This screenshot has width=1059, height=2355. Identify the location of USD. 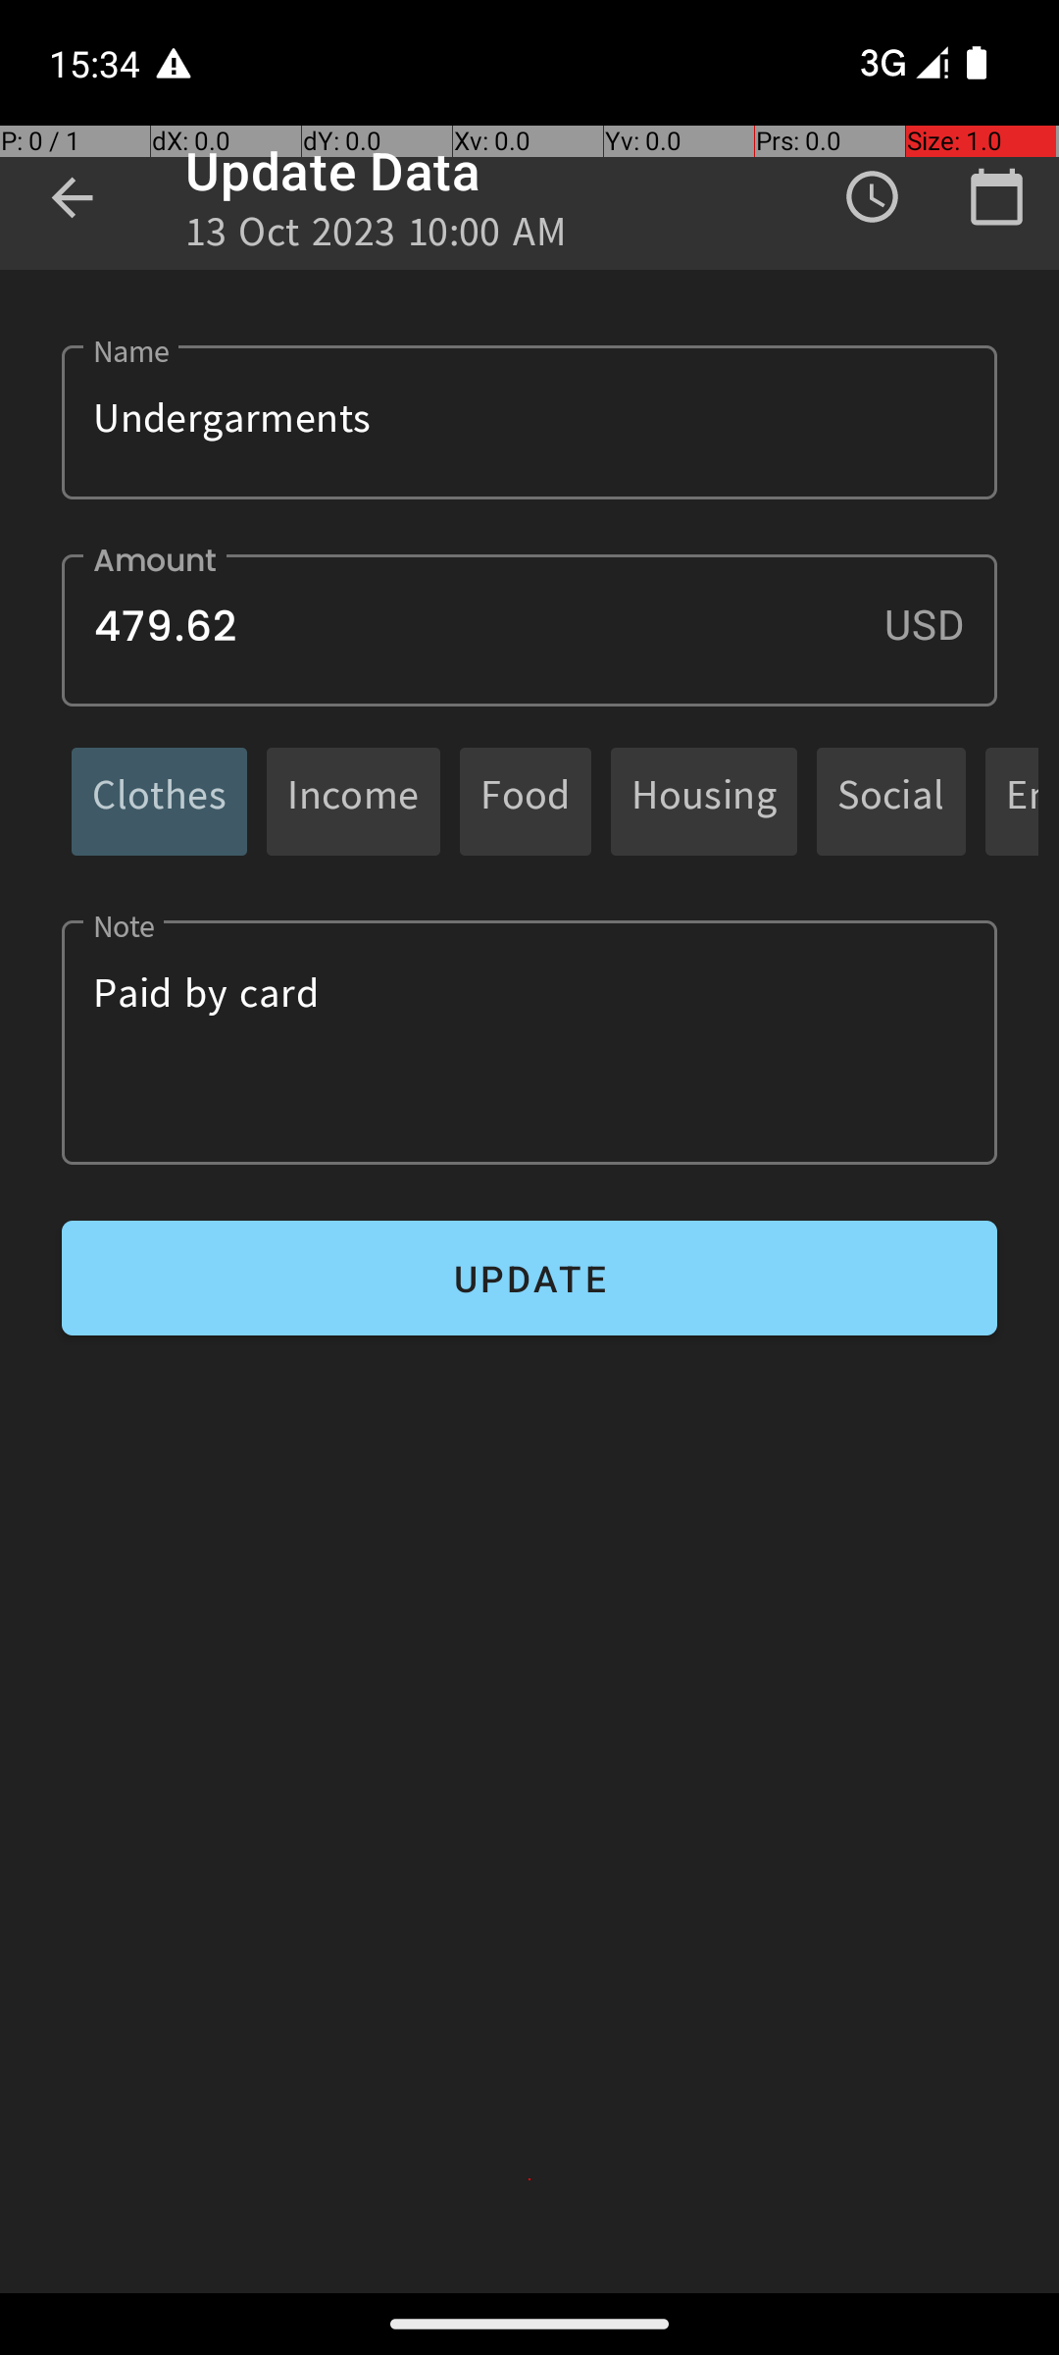
(940, 624).